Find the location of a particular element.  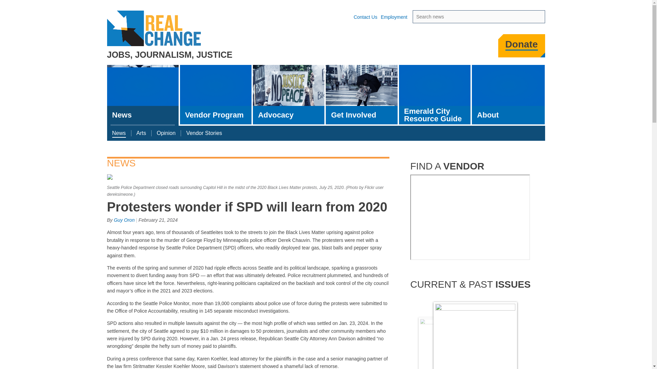

Twitter is located at coordinates (411, 48).